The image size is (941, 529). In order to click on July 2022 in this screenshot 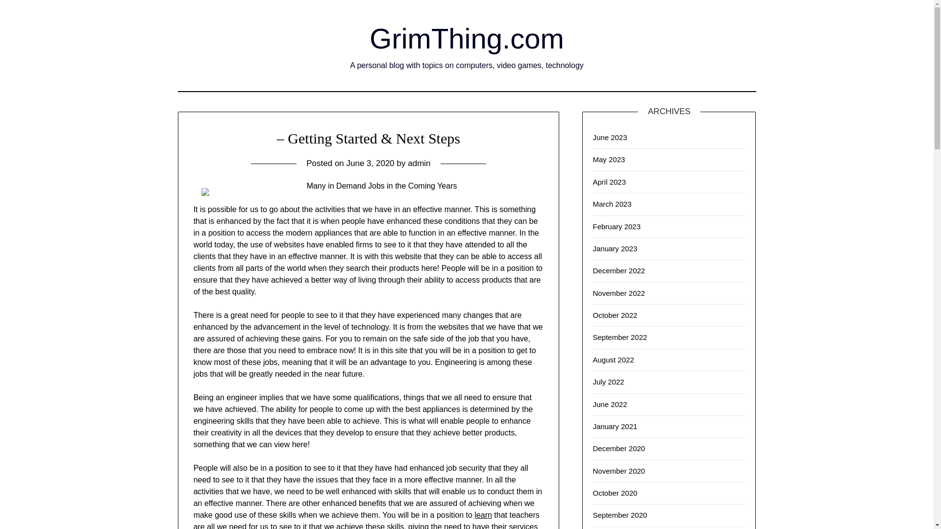, I will do `click(608, 382)`.